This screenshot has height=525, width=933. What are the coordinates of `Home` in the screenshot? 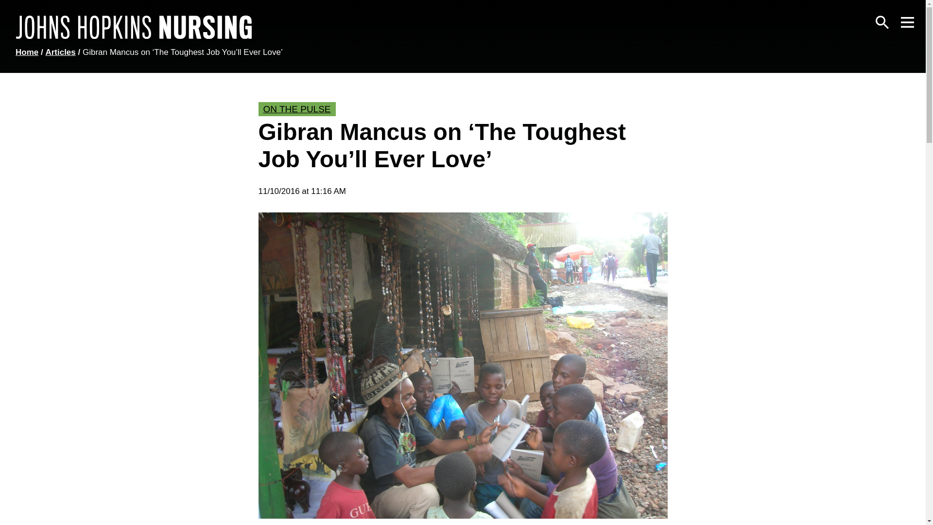 It's located at (27, 52).